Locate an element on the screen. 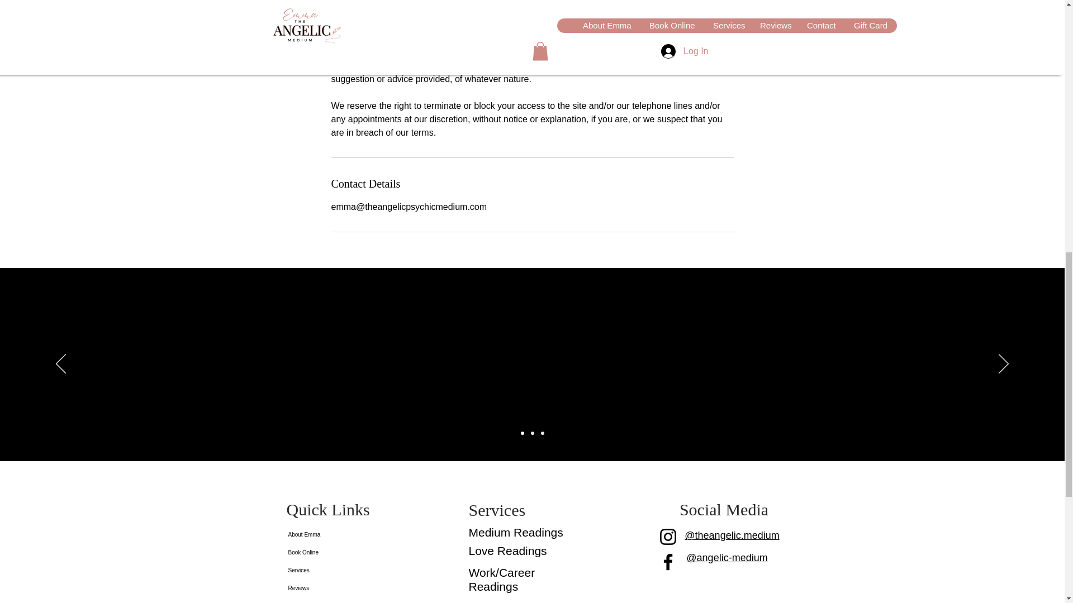 The image size is (1073, 603). Reviews is located at coordinates (330, 588).